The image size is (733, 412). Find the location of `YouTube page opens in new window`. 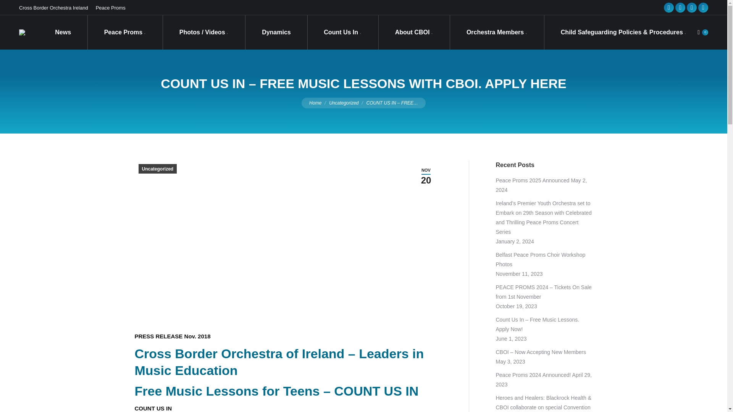

YouTube page opens in new window is located at coordinates (692, 8).